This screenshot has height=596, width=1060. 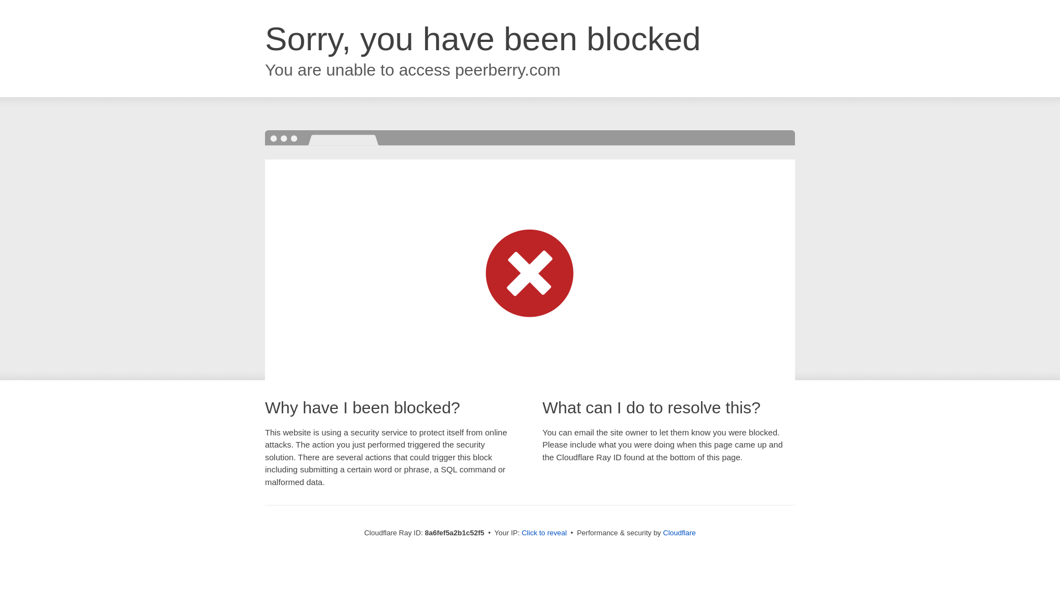 I want to click on Cloudflare, so click(x=679, y=533).